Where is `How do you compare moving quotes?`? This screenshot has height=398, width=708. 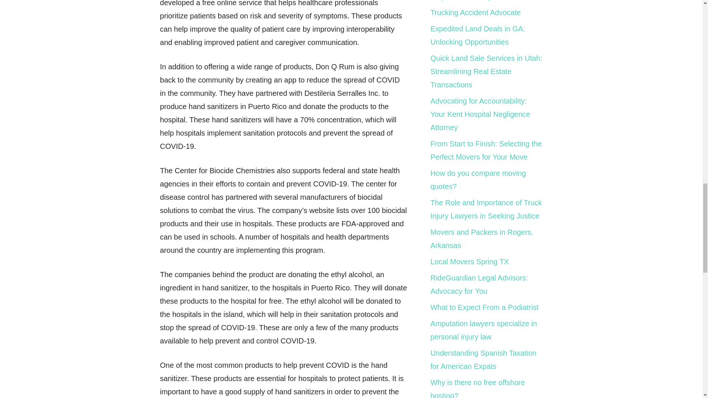
How do you compare moving quotes? is located at coordinates (478, 180).